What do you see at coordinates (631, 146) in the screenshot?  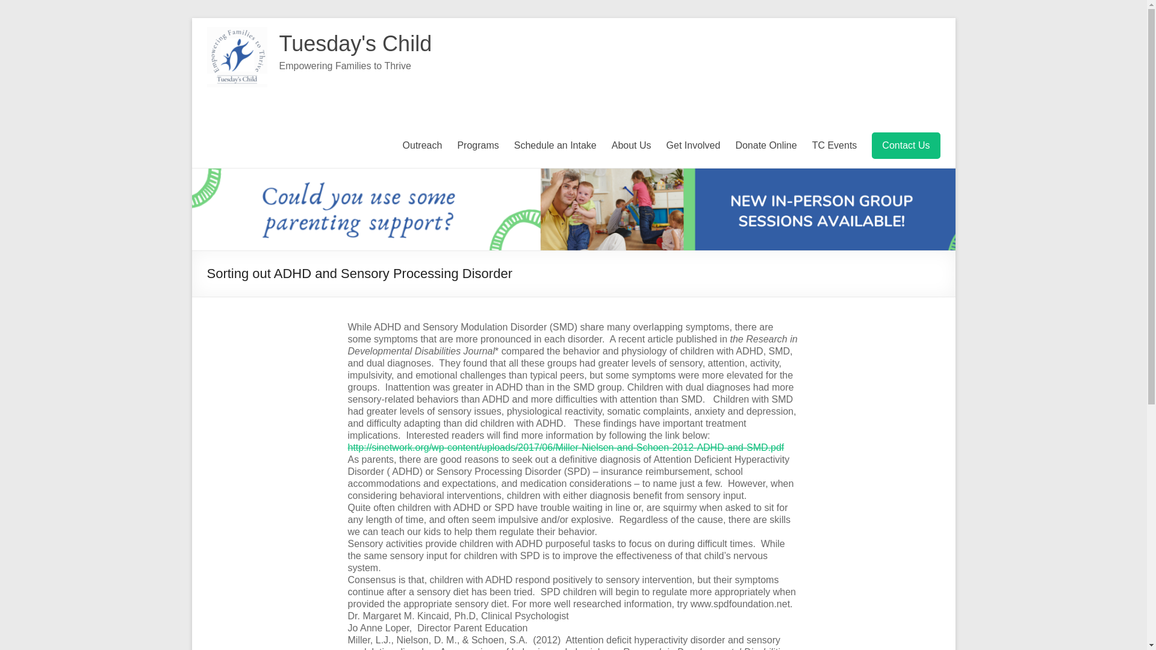 I see `About Us` at bounding box center [631, 146].